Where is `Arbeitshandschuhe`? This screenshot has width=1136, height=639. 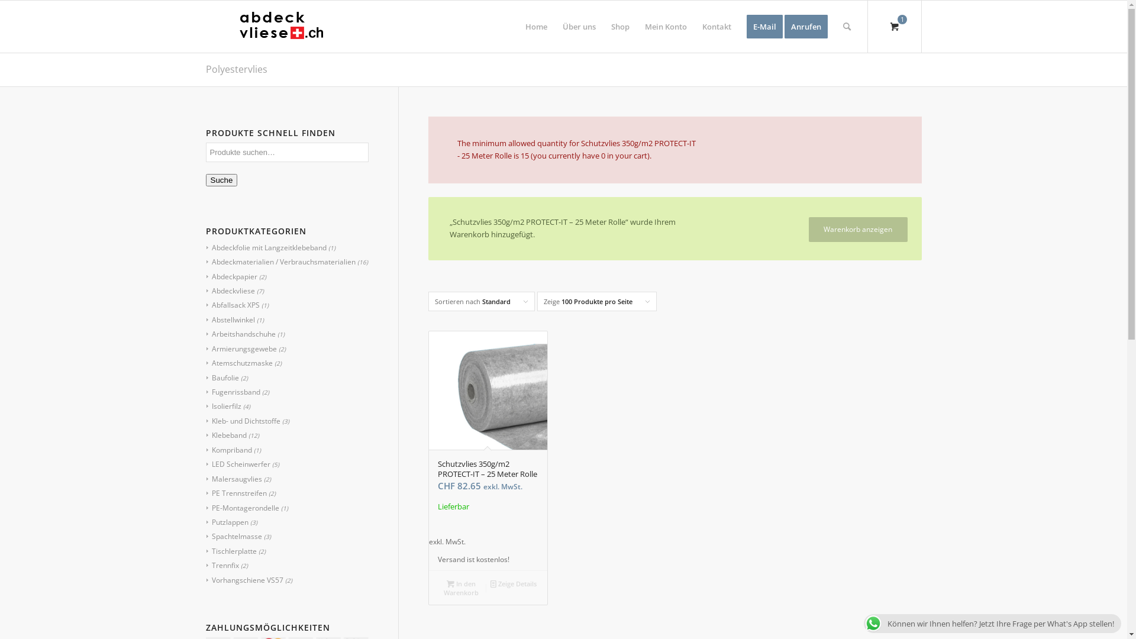 Arbeitshandschuhe is located at coordinates (240, 334).